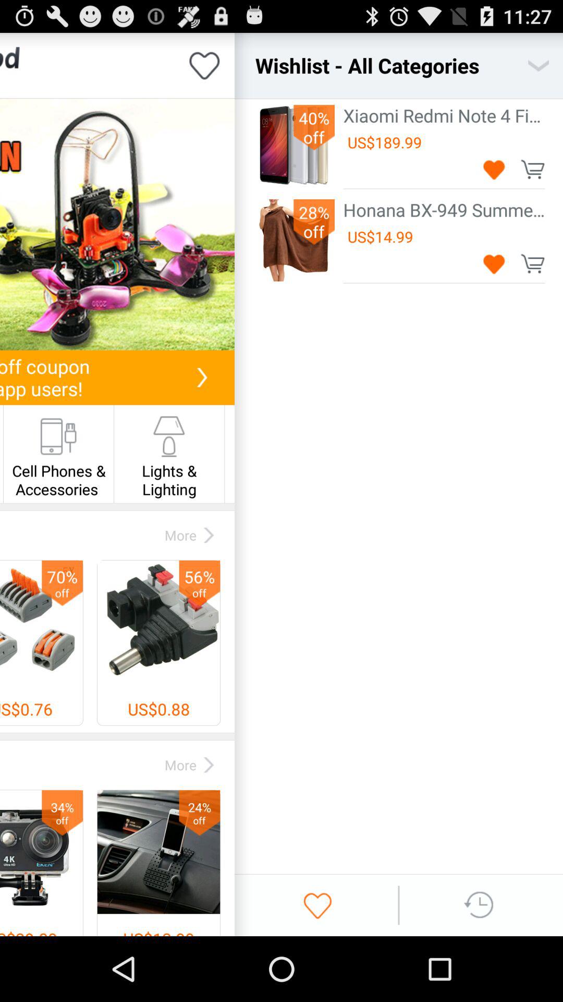 This screenshot has height=1002, width=563. I want to click on look at history, so click(480, 905).